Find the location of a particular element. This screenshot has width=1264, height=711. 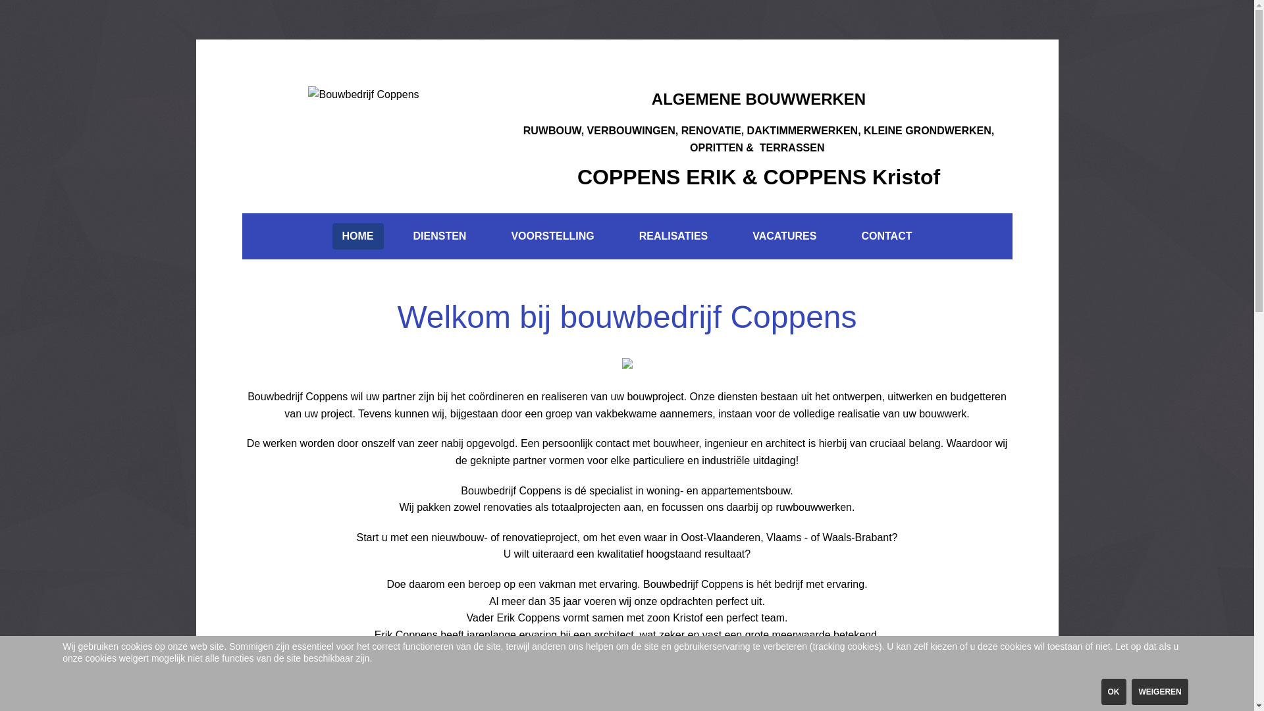

WEIGEREN is located at coordinates (1160, 692).